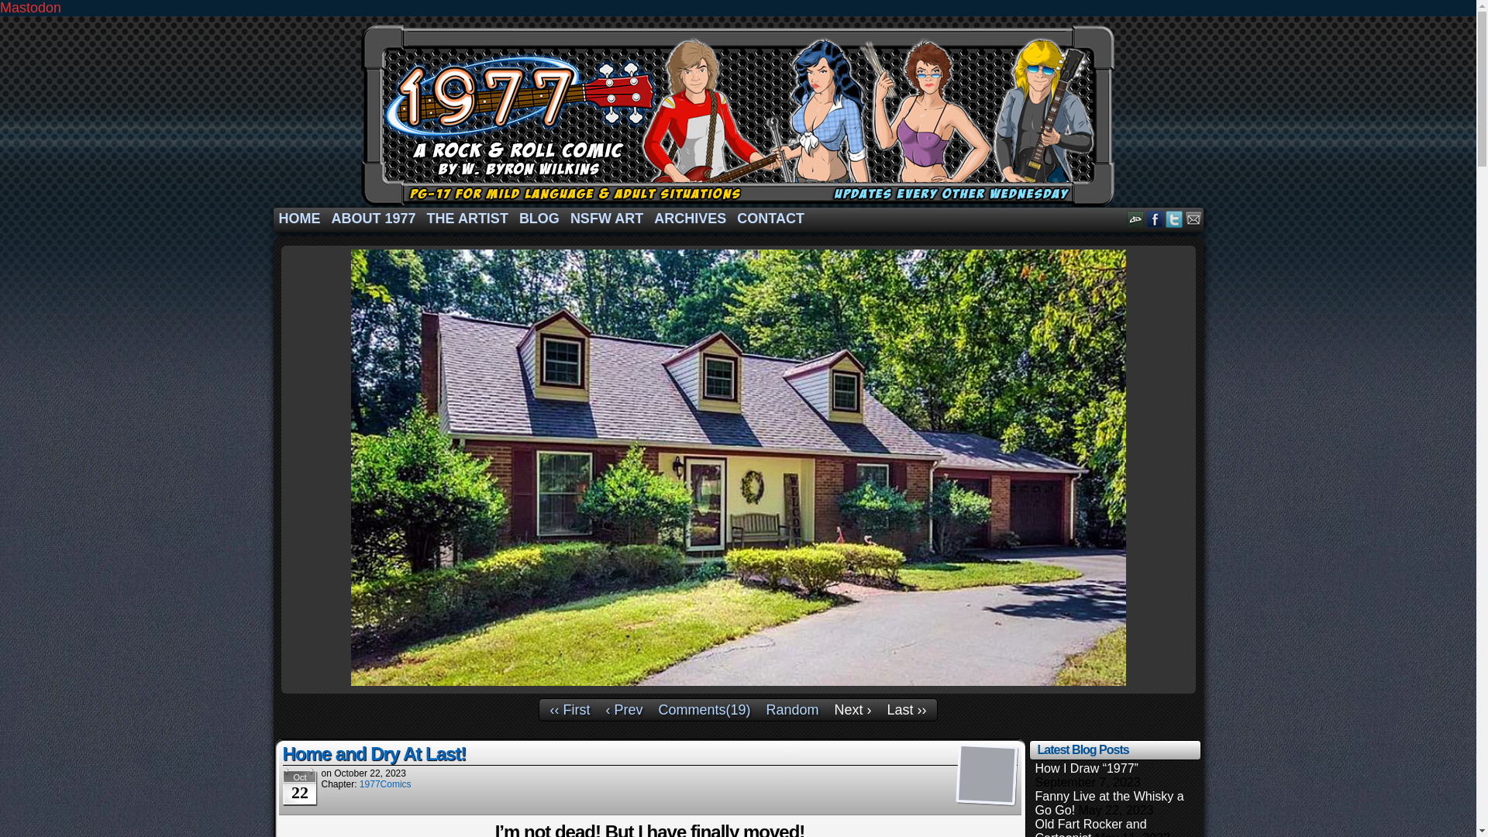 This screenshot has width=1488, height=837. Describe the element at coordinates (792, 710) in the screenshot. I see `Random` at that location.